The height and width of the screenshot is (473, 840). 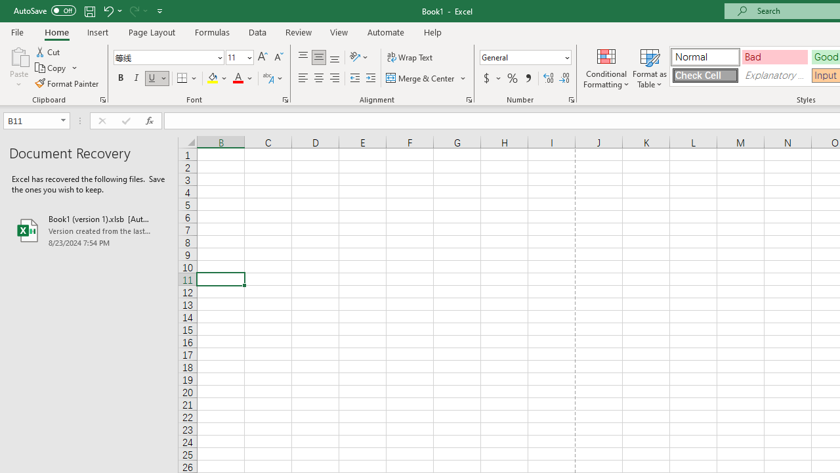 I want to click on Center, so click(x=318, y=79).